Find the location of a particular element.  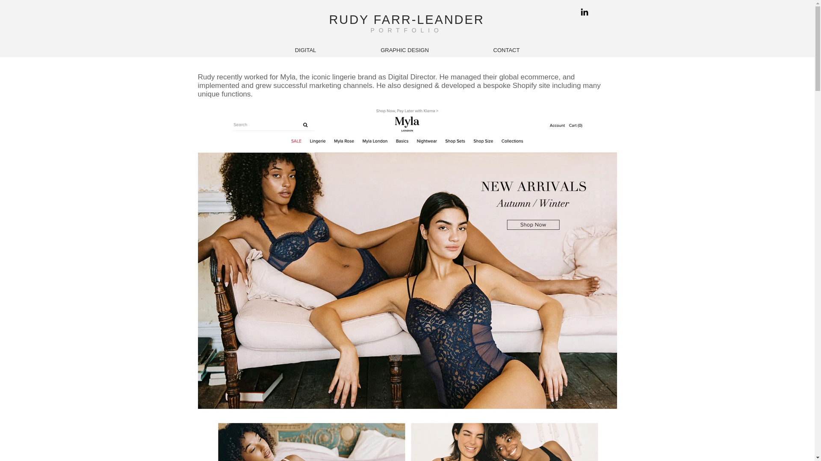

DIGITAL is located at coordinates (306, 50).